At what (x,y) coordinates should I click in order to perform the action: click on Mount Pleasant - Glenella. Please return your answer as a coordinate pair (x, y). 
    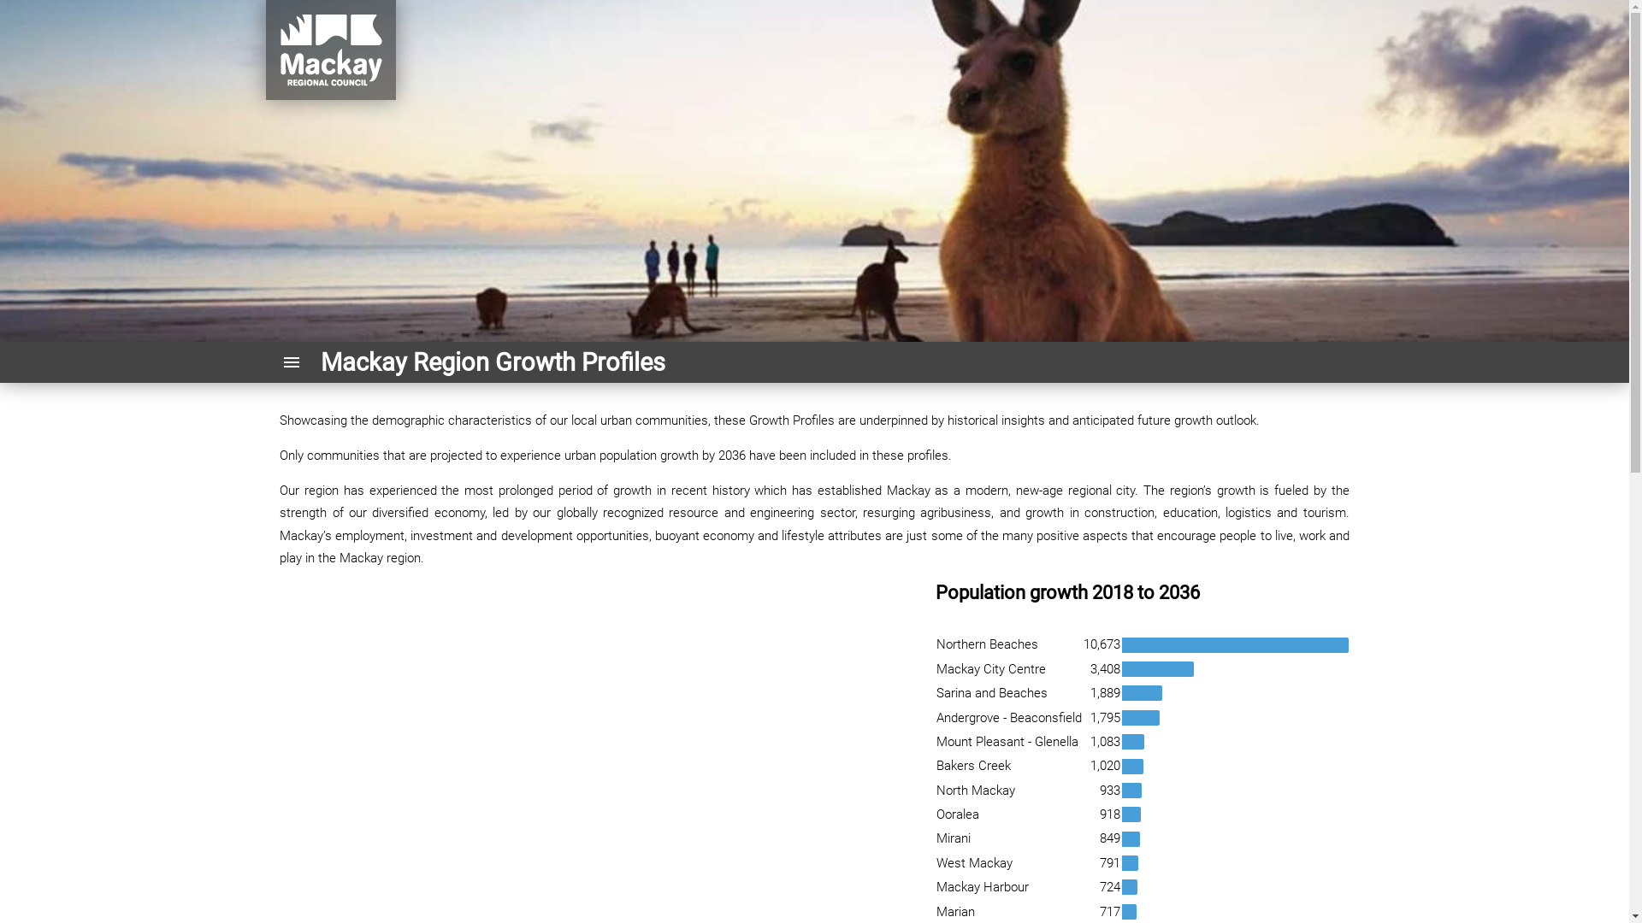
    Looking at the image, I should click on (1007, 742).